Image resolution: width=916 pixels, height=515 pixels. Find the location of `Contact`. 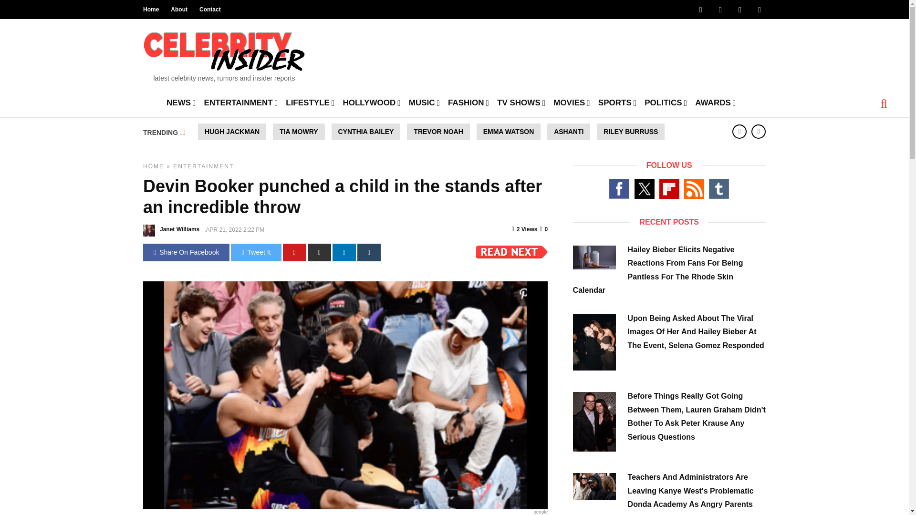

Contact is located at coordinates (210, 10).